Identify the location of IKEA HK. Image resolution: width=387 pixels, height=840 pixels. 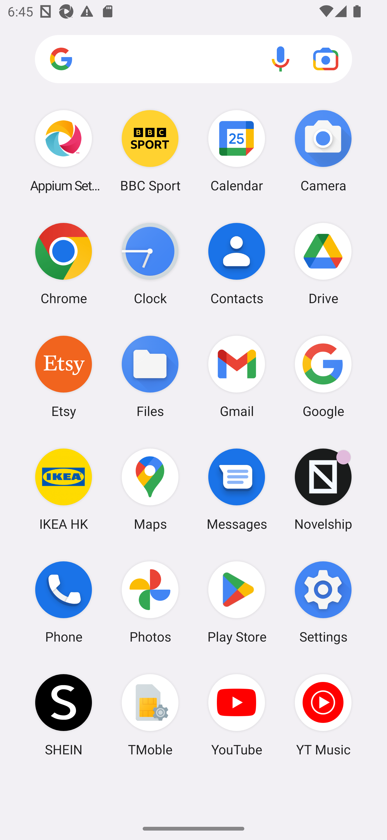
(63, 489).